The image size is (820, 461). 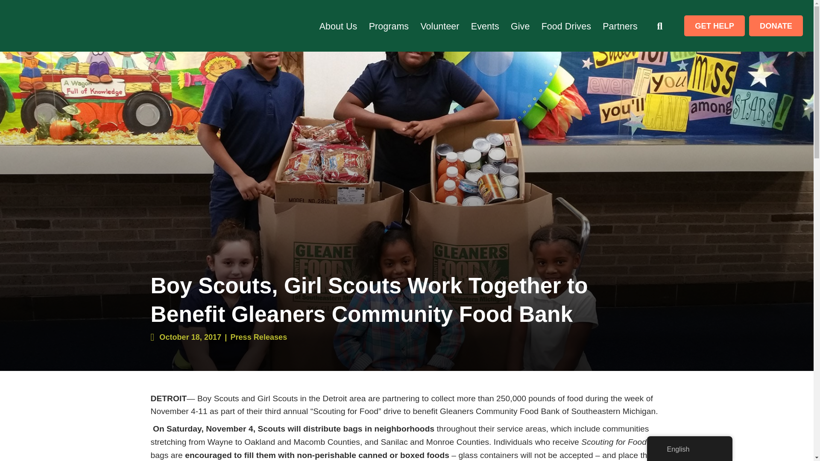 I want to click on Food Drives, so click(x=566, y=26).